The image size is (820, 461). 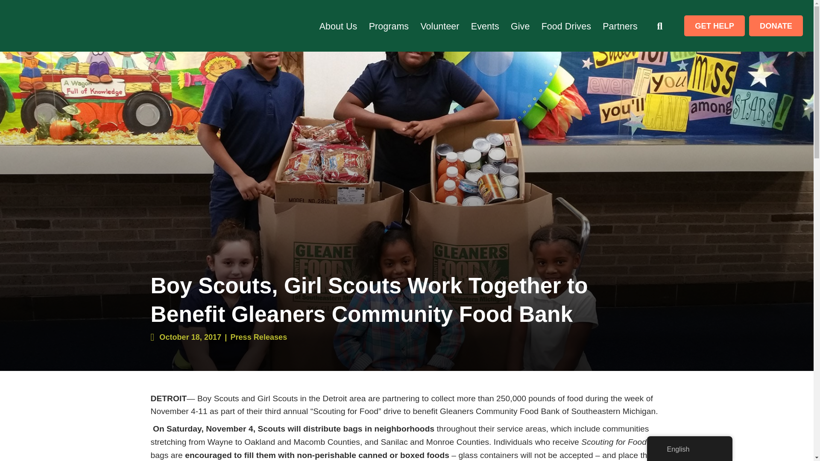 I want to click on Food Drives, so click(x=566, y=26).